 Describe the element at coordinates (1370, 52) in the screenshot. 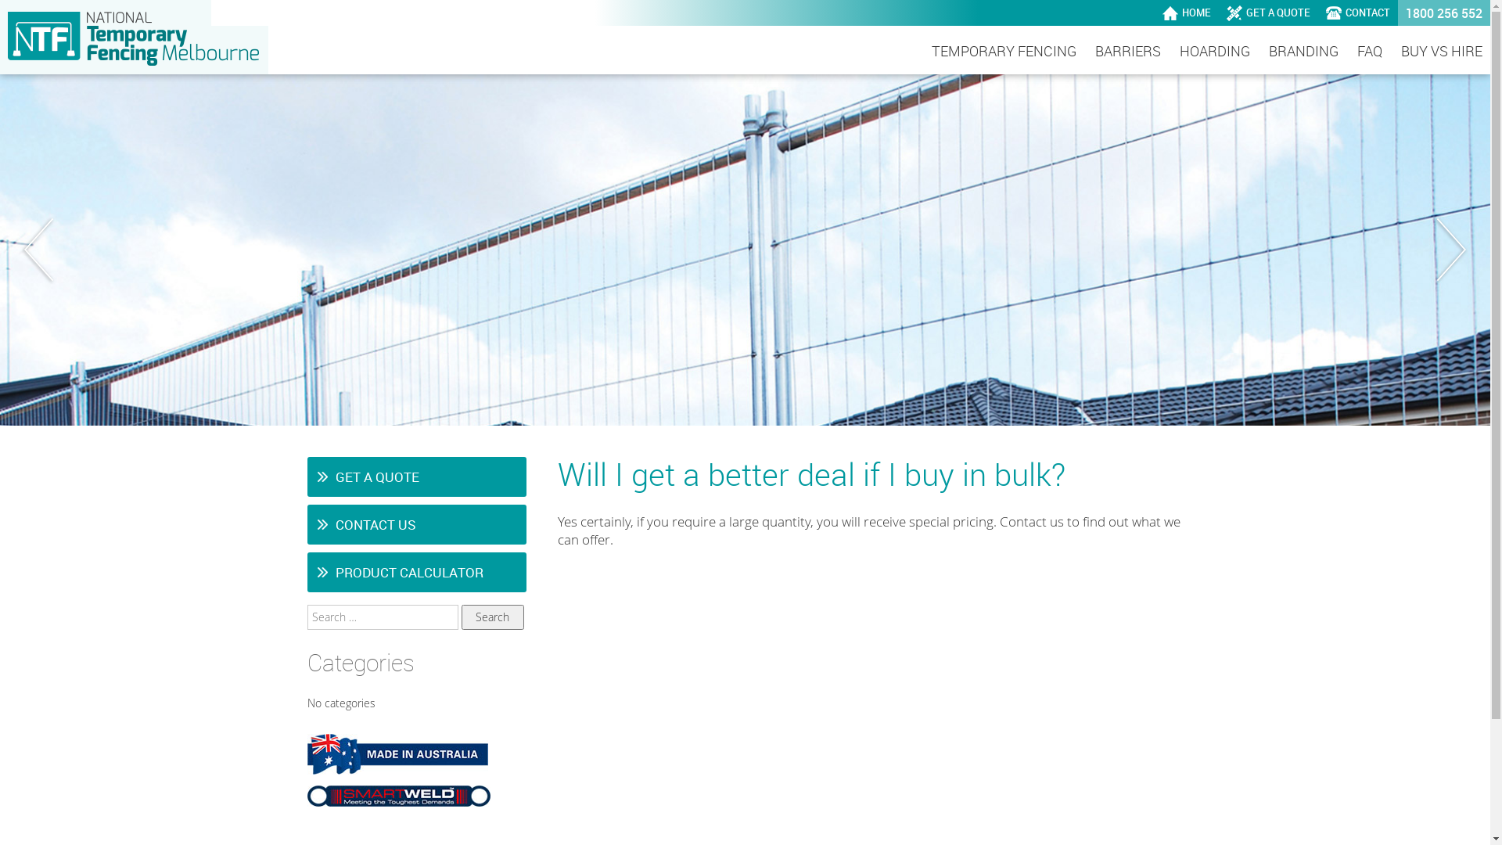

I see `FAQ` at that location.